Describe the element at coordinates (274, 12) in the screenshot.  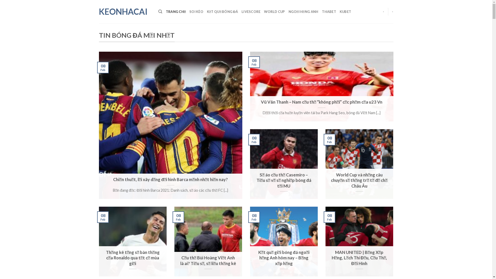
I see `WORLD CUP` at that location.